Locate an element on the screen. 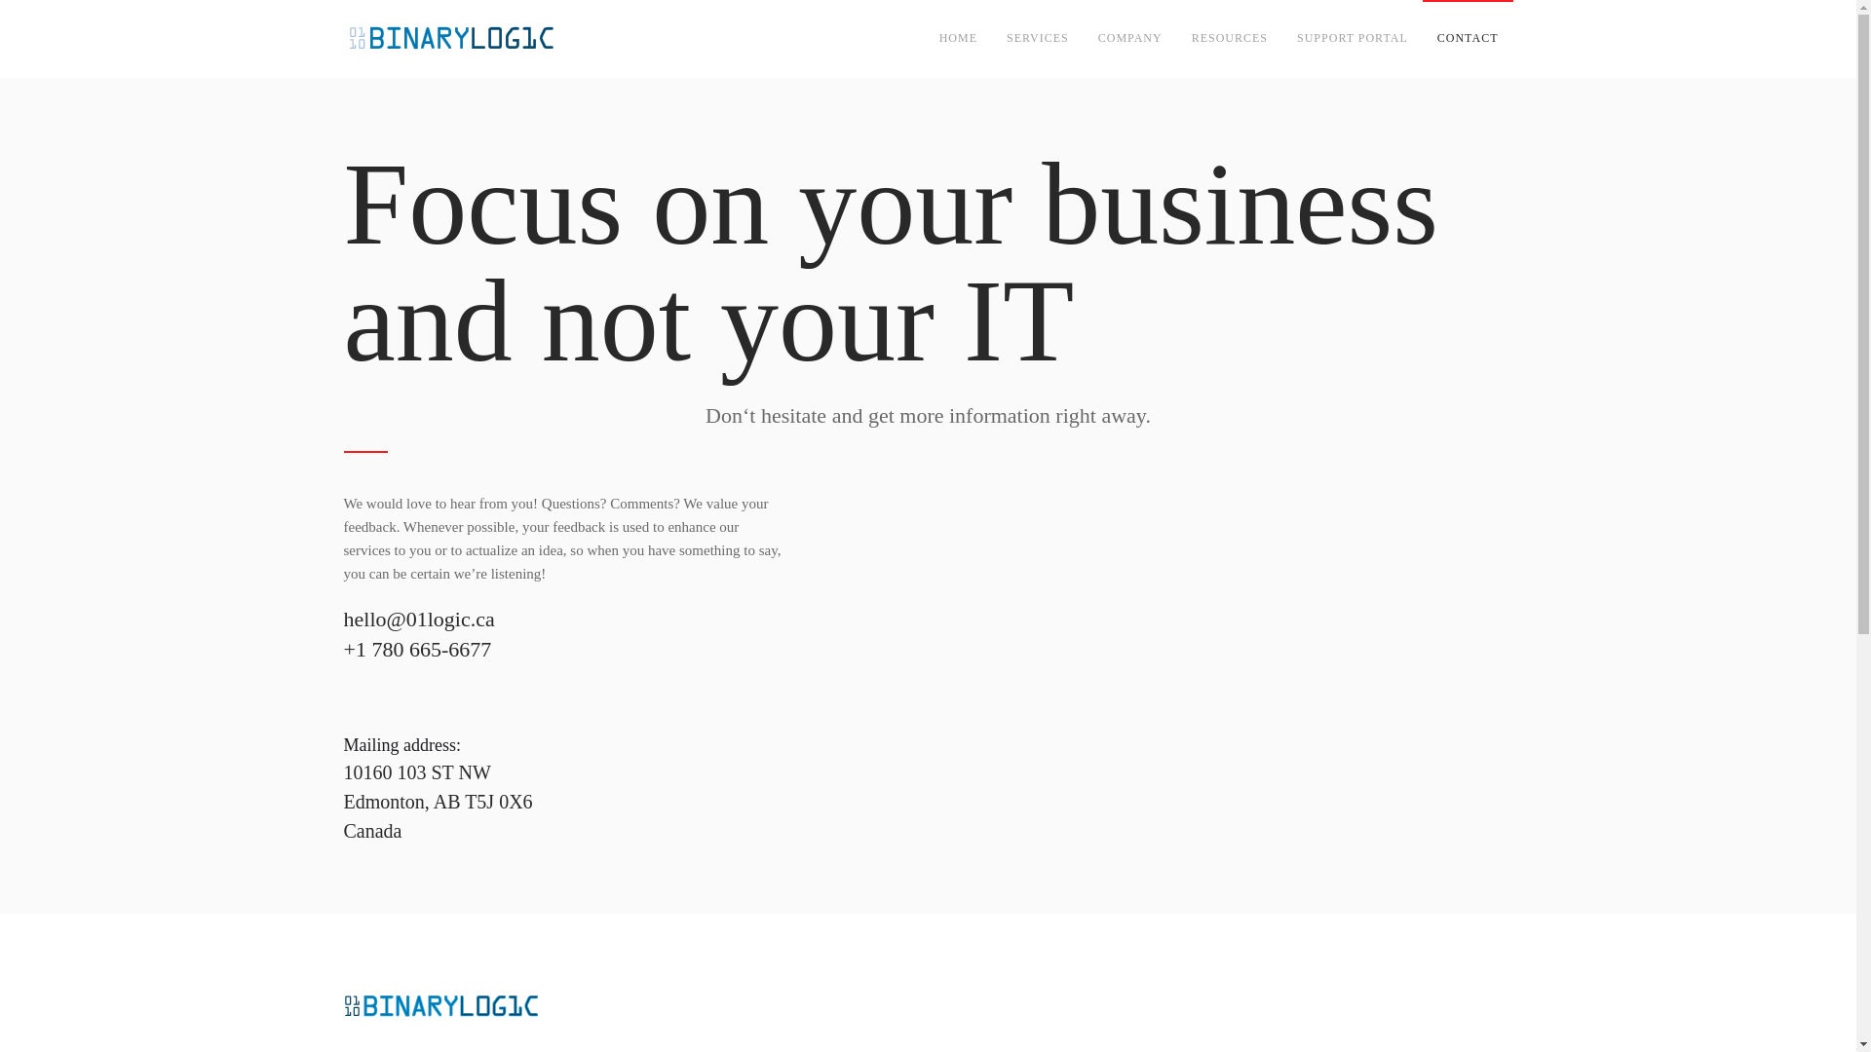 The height and width of the screenshot is (1052, 1871). COMPANY is located at coordinates (1129, 39).